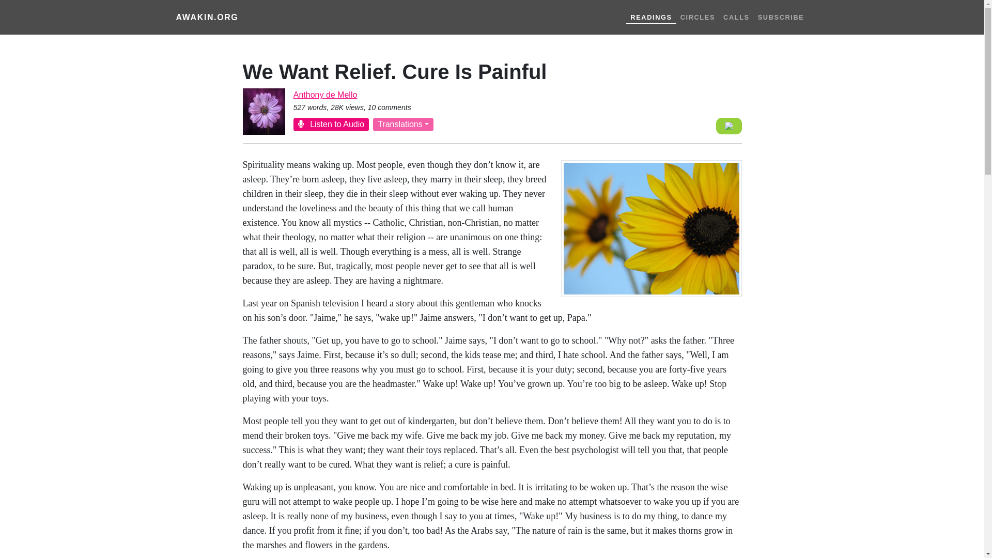 This screenshot has width=992, height=558. What do you see at coordinates (781, 17) in the screenshot?
I see `SUBSCRIBE` at bounding box center [781, 17].